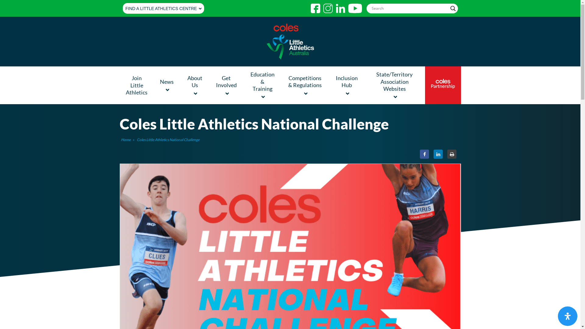 This screenshot has width=585, height=329. Describe the element at coordinates (452, 154) in the screenshot. I see `Share on Print` at that location.